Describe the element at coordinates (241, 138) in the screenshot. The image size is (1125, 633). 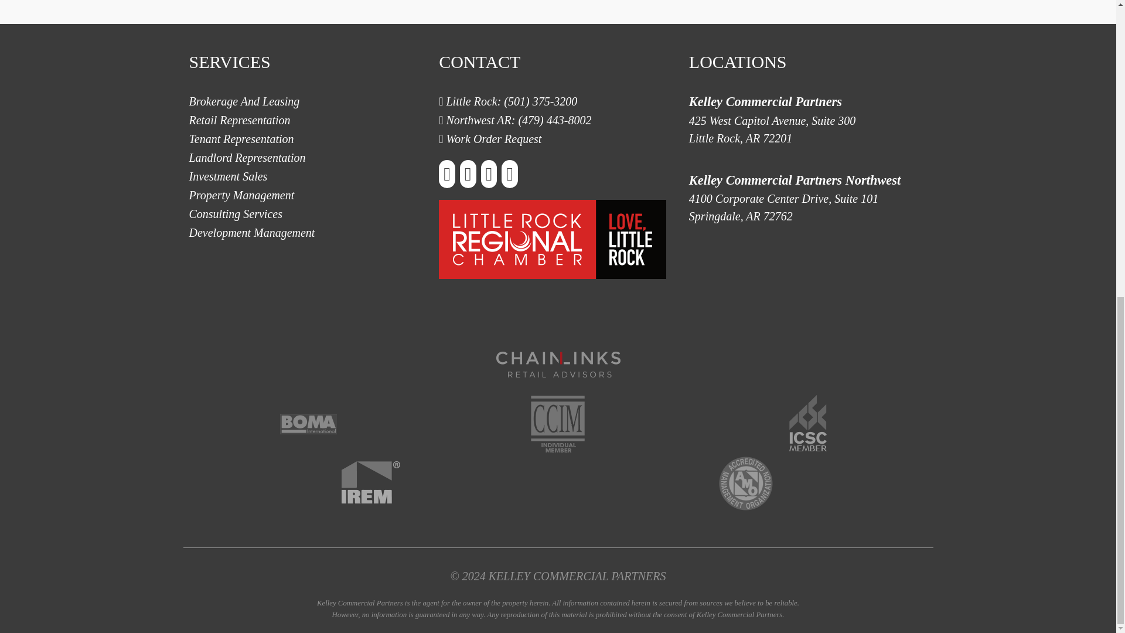
I see `Tenant Representation` at that location.